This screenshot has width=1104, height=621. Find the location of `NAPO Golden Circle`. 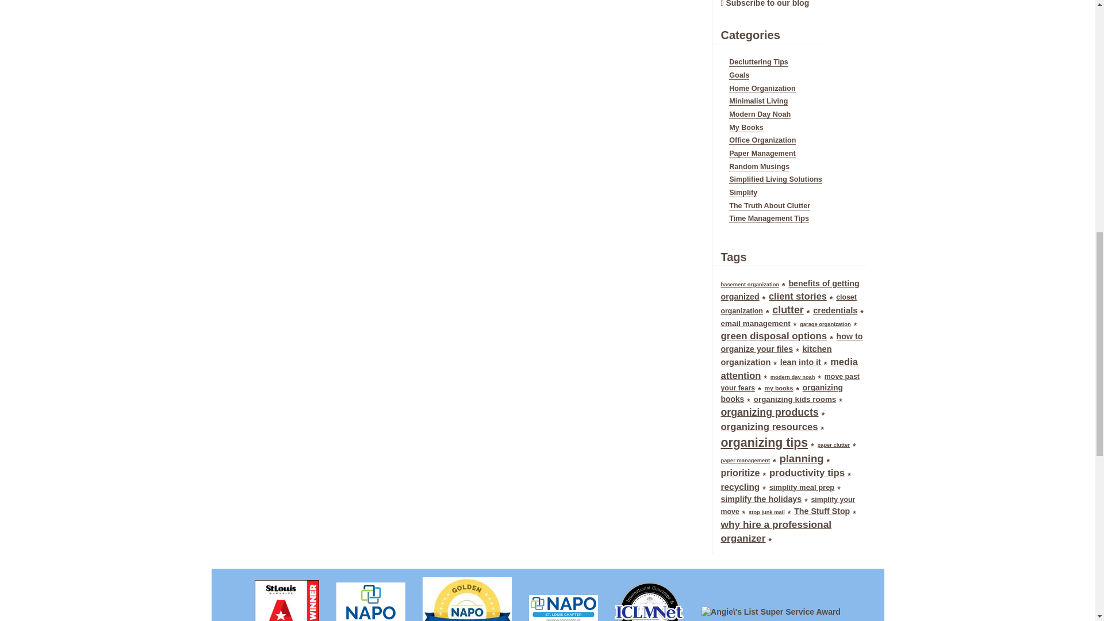

NAPO Golden Circle is located at coordinates (467, 595).